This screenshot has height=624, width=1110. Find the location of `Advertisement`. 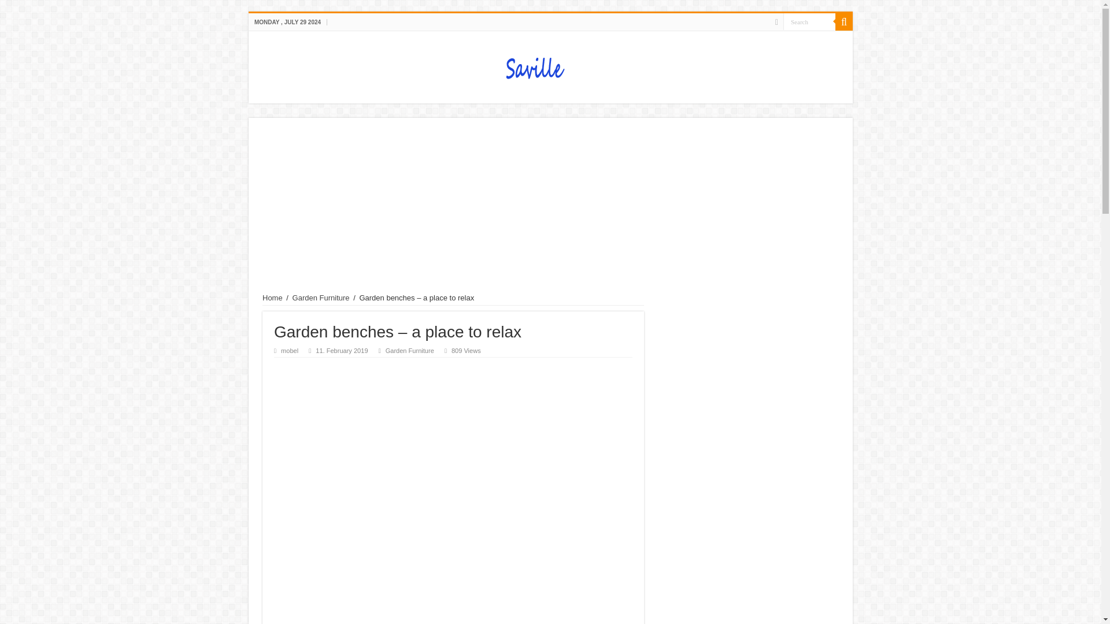

Advertisement is located at coordinates (453, 456).